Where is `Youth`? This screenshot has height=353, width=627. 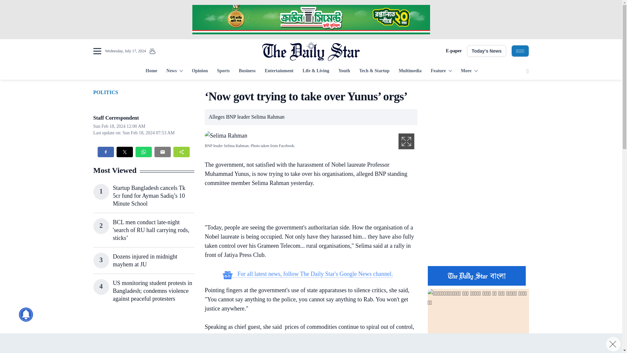 Youth is located at coordinates (344, 71).